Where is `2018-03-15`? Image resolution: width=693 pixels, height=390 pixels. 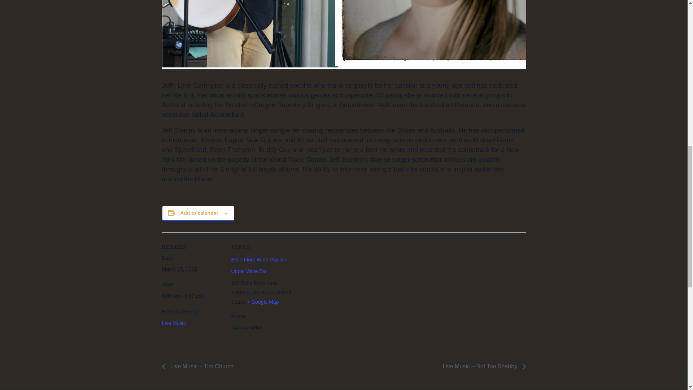 2018-03-15 is located at coordinates (179, 269).